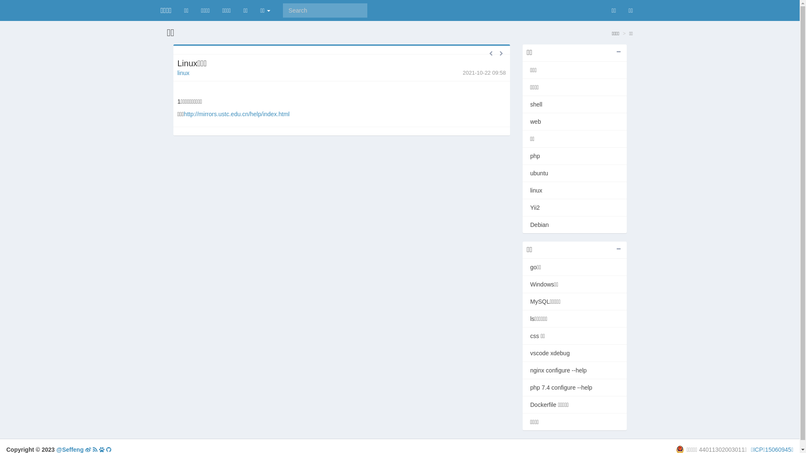 The height and width of the screenshot is (453, 806). Describe the element at coordinates (575, 225) in the screenshot. I see `Debian` at that location.